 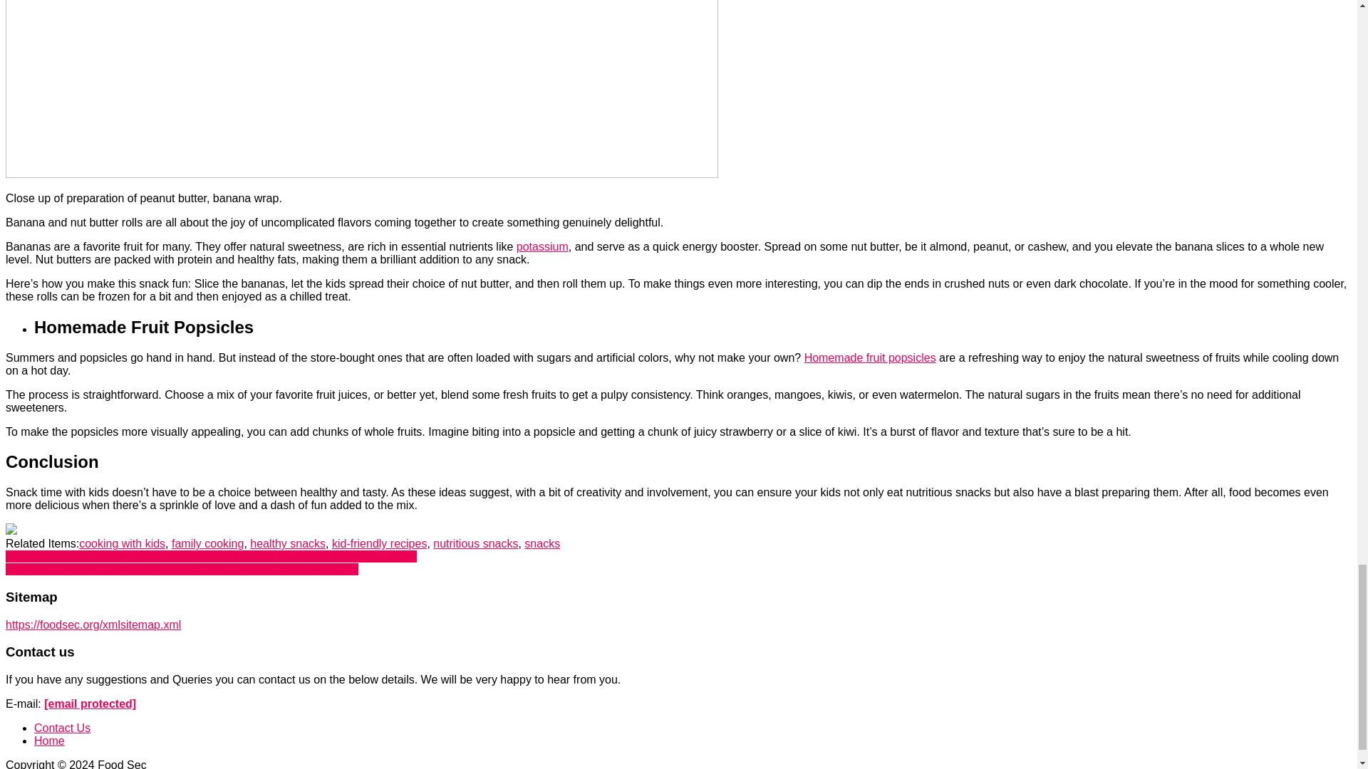 What do you see at coordinates (541, 543) in the screenshot?
I see `snacks` at bounding box center [541, 543].